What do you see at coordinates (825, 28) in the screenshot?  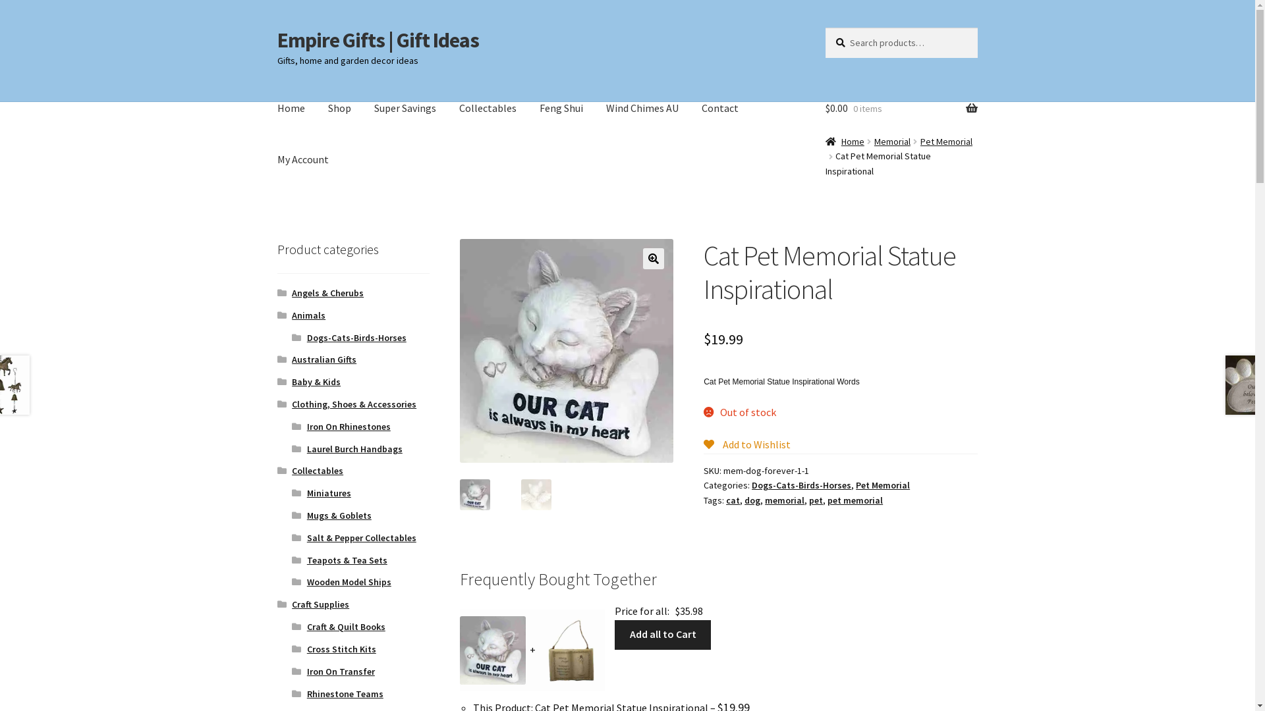 I see `Search` at bounding box center [825, 28].